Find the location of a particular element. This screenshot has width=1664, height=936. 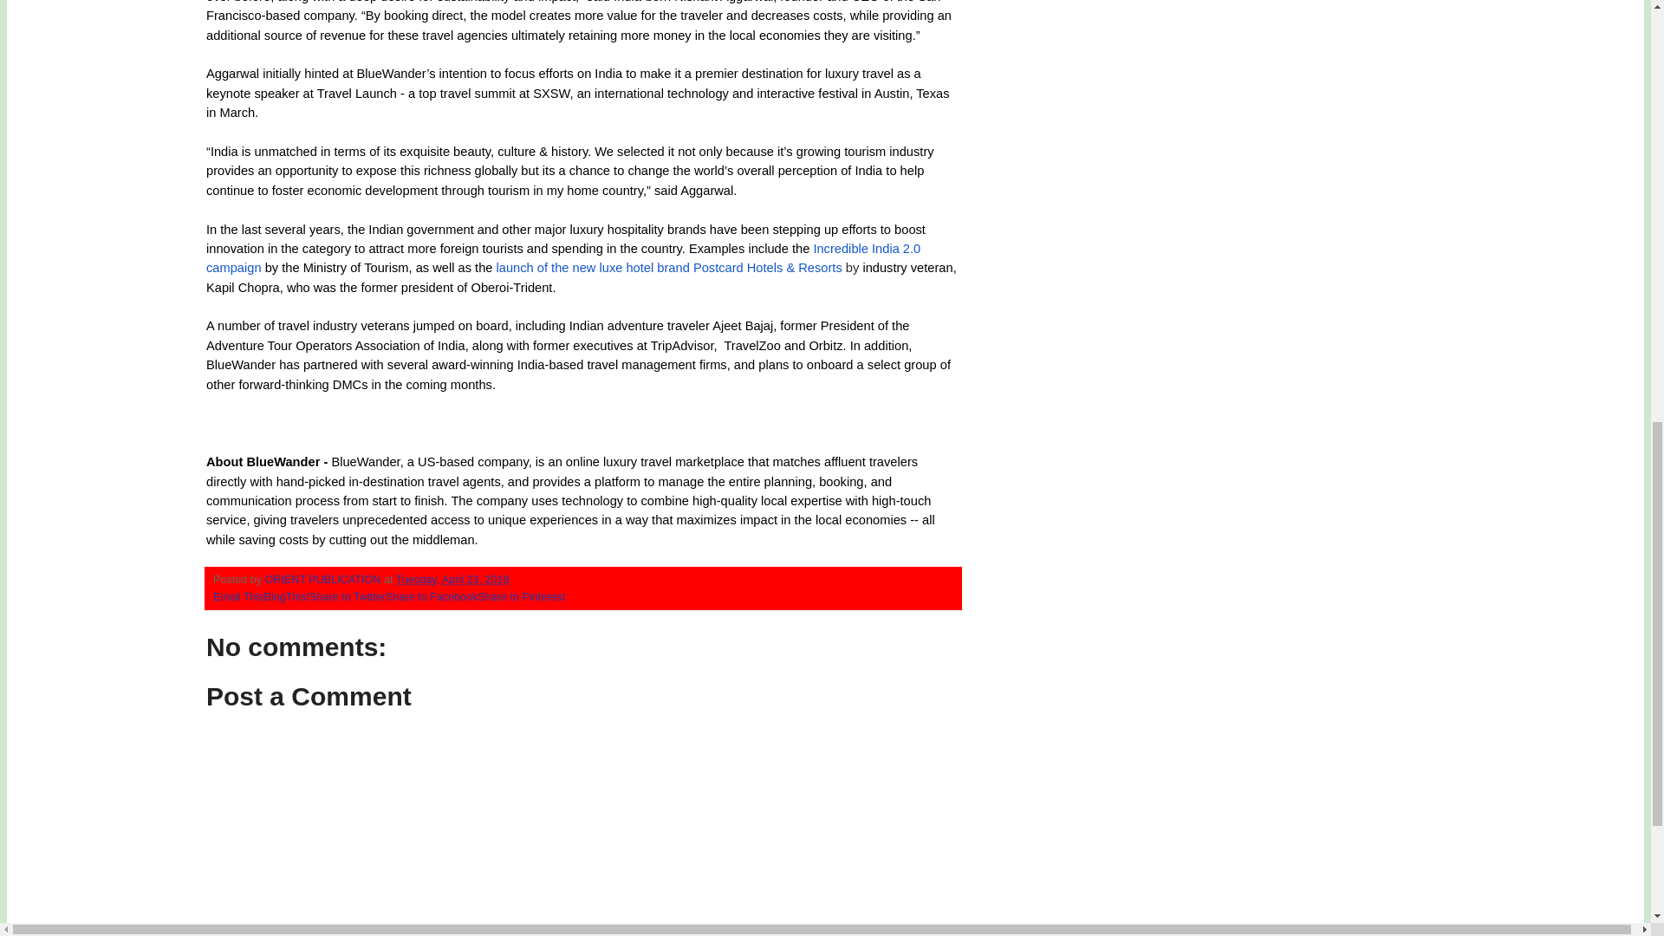

Share to Pinterest is located at coordinates (522, 596).